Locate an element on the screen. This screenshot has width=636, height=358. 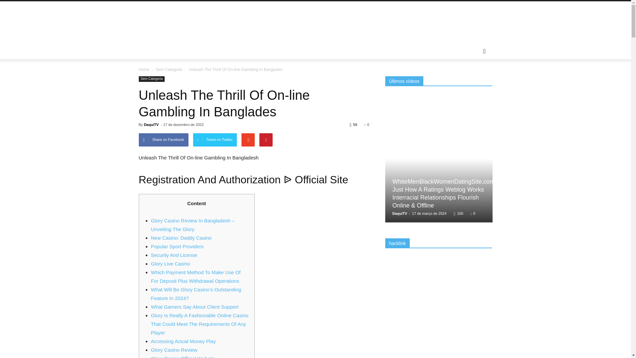
Glory Casino Review is located at coordinates (174, 349).